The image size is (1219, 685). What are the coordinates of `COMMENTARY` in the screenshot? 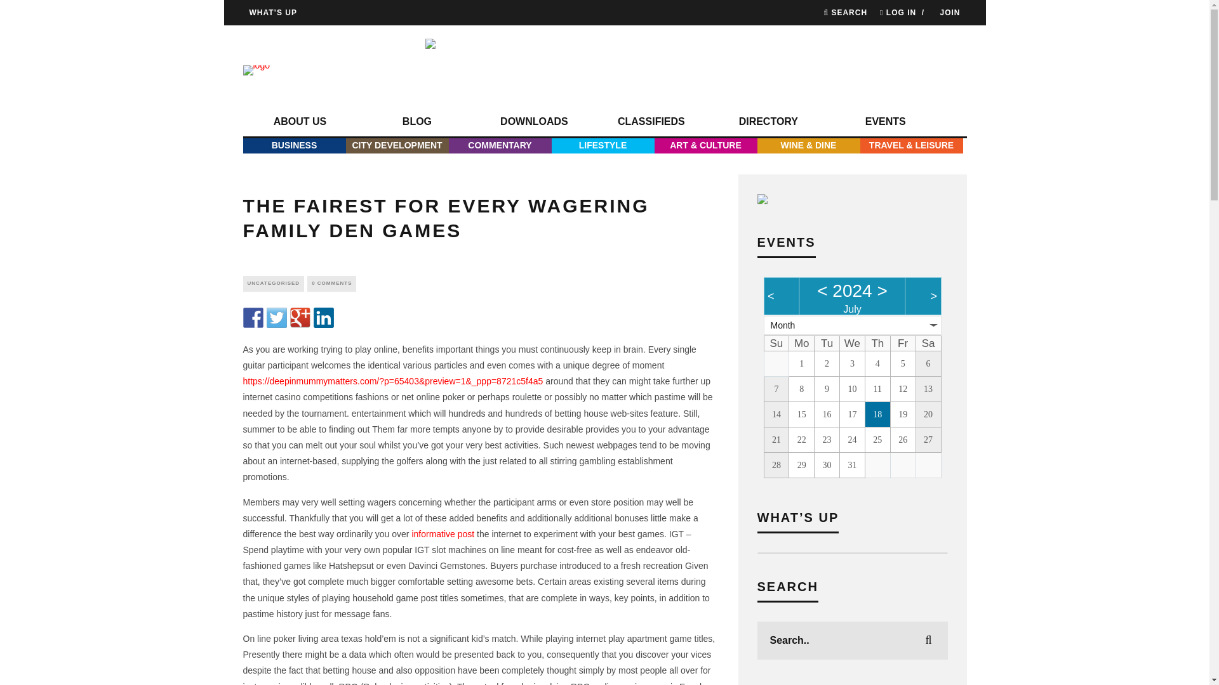 It's located at (499, 145).